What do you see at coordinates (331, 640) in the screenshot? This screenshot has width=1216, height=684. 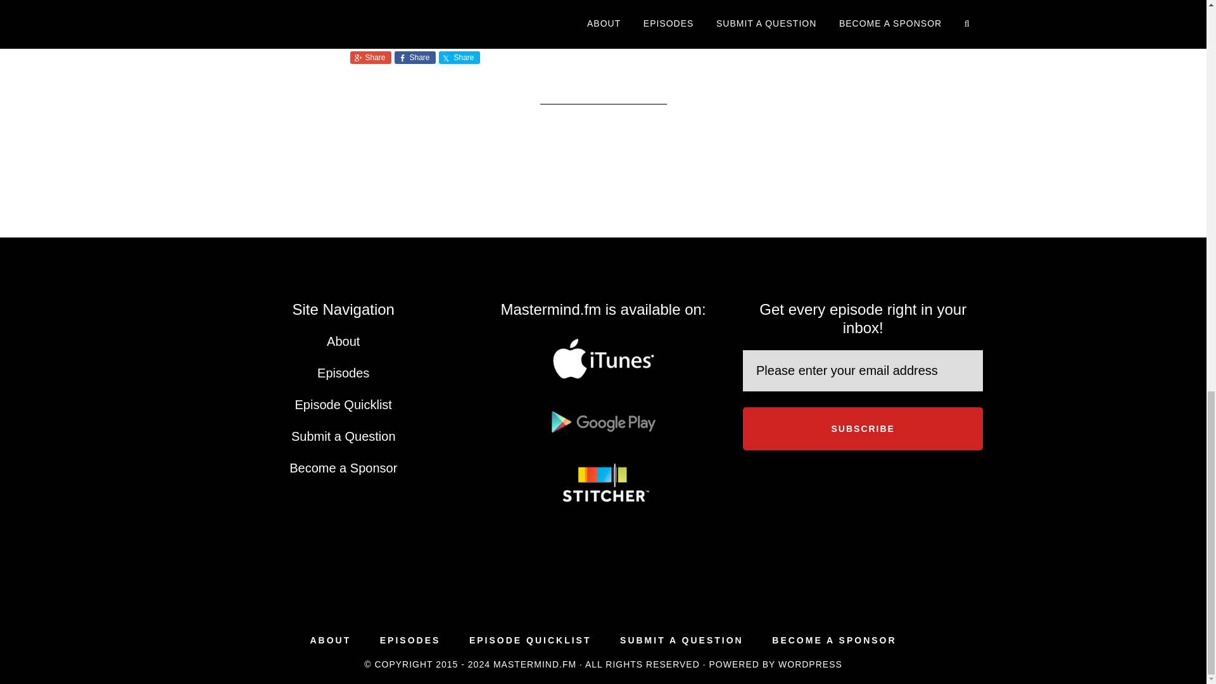 I see `ABOUT` at bounding box center [331, 640].